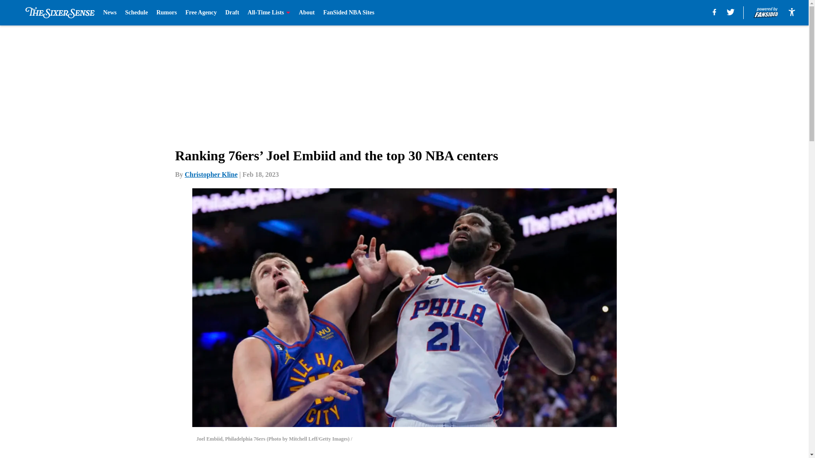  I want to click on Rumors, so click(166, 13).